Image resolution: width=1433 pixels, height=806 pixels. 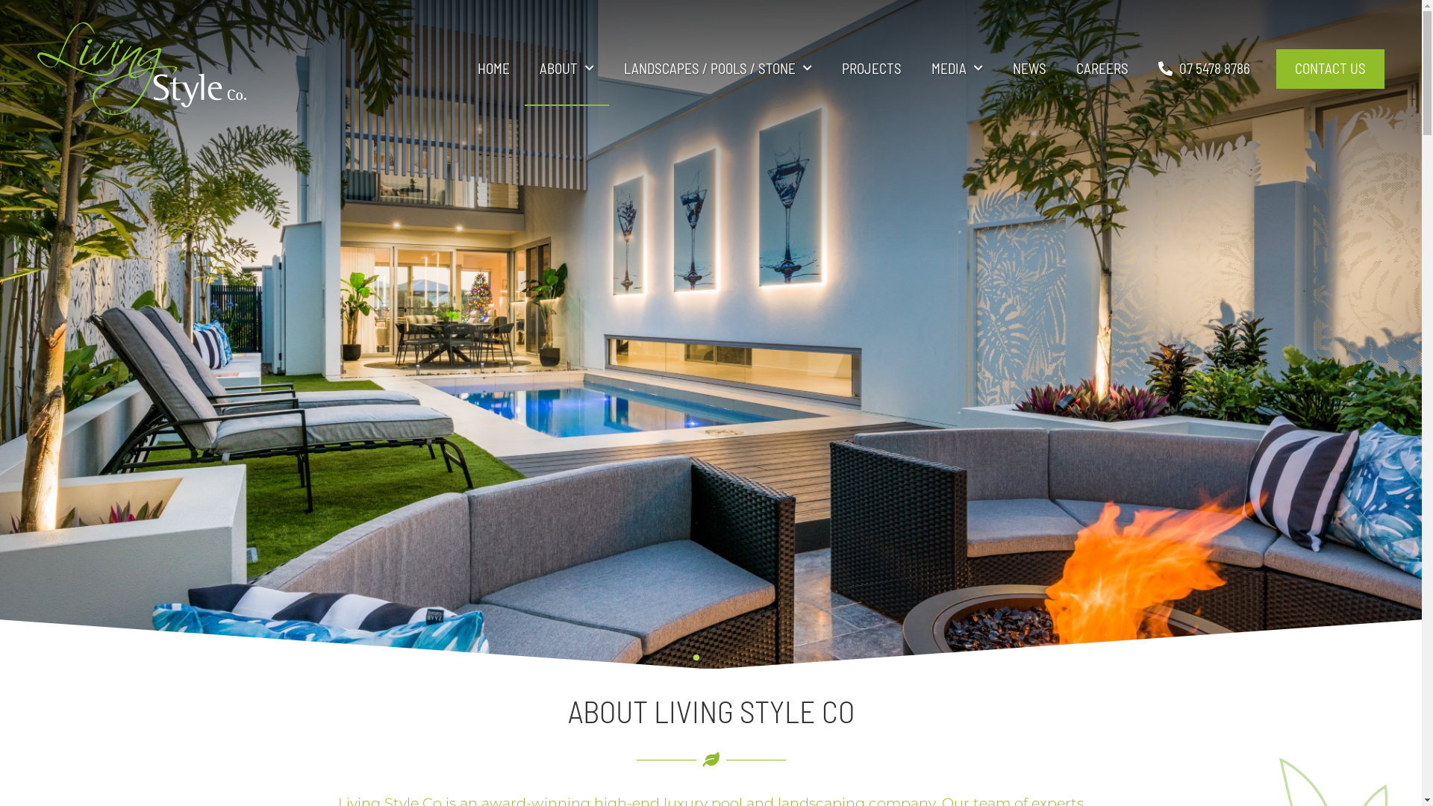 What do you see at coordinates (718, 69) in the screenshot?
I see `LANDSCAPES / POOLS / STONE` at bounding box center [718, 69].